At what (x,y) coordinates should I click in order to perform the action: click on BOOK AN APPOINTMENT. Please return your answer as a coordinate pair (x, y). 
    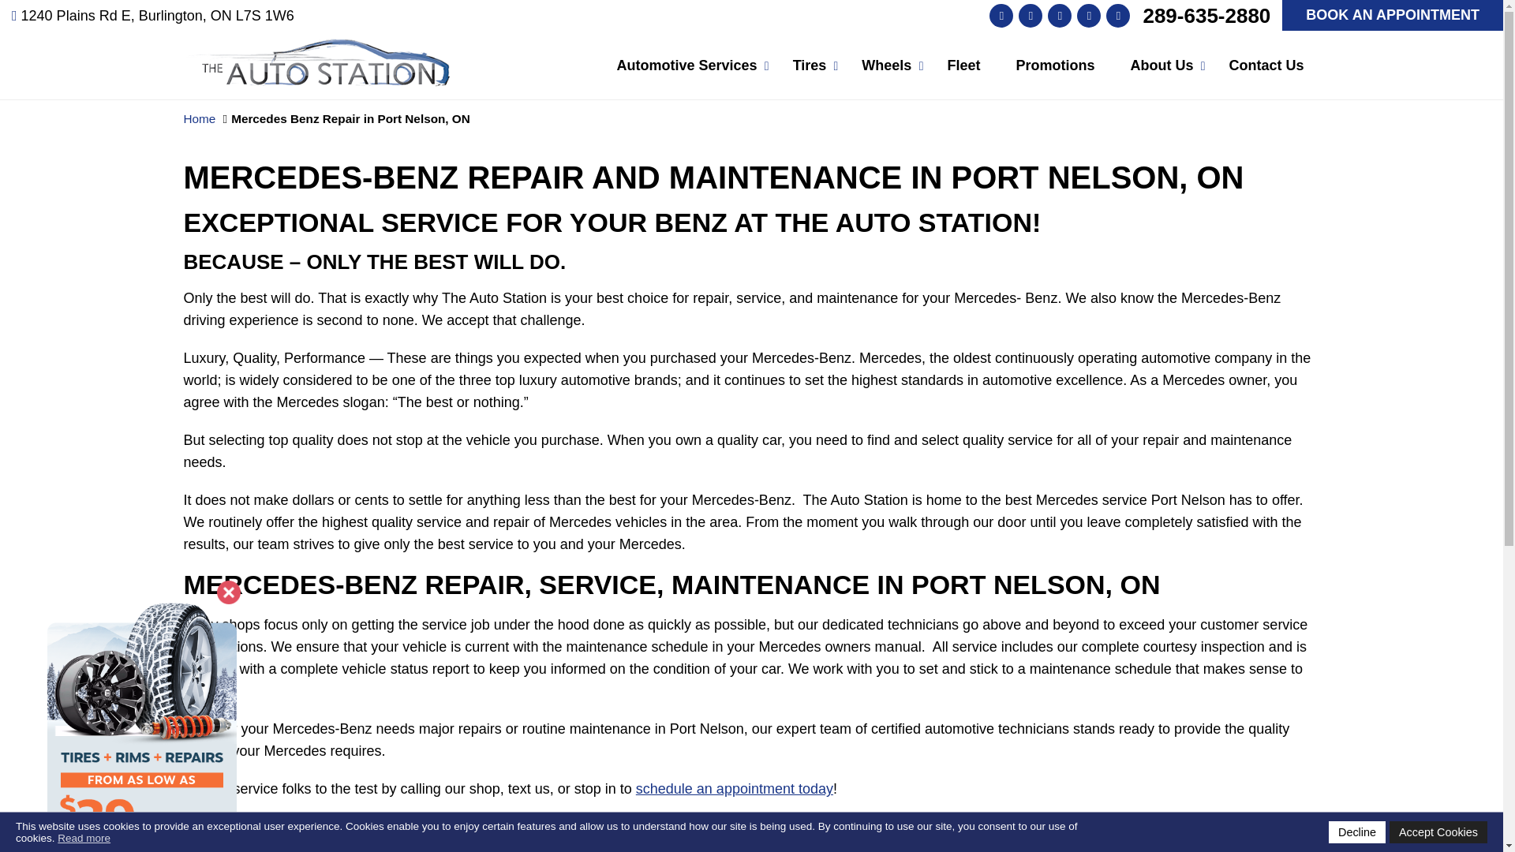
    Looking at the image, I should click on (1392, 15).